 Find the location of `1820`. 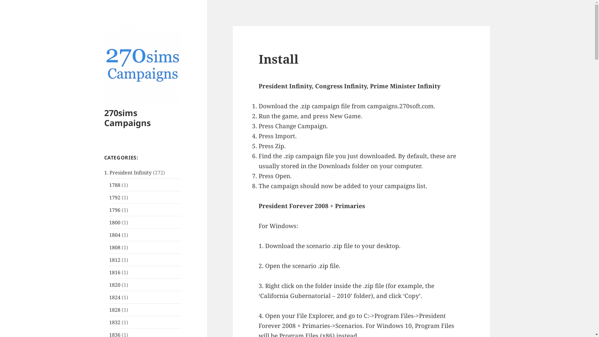

1820 is located at coordinates (115, 285).